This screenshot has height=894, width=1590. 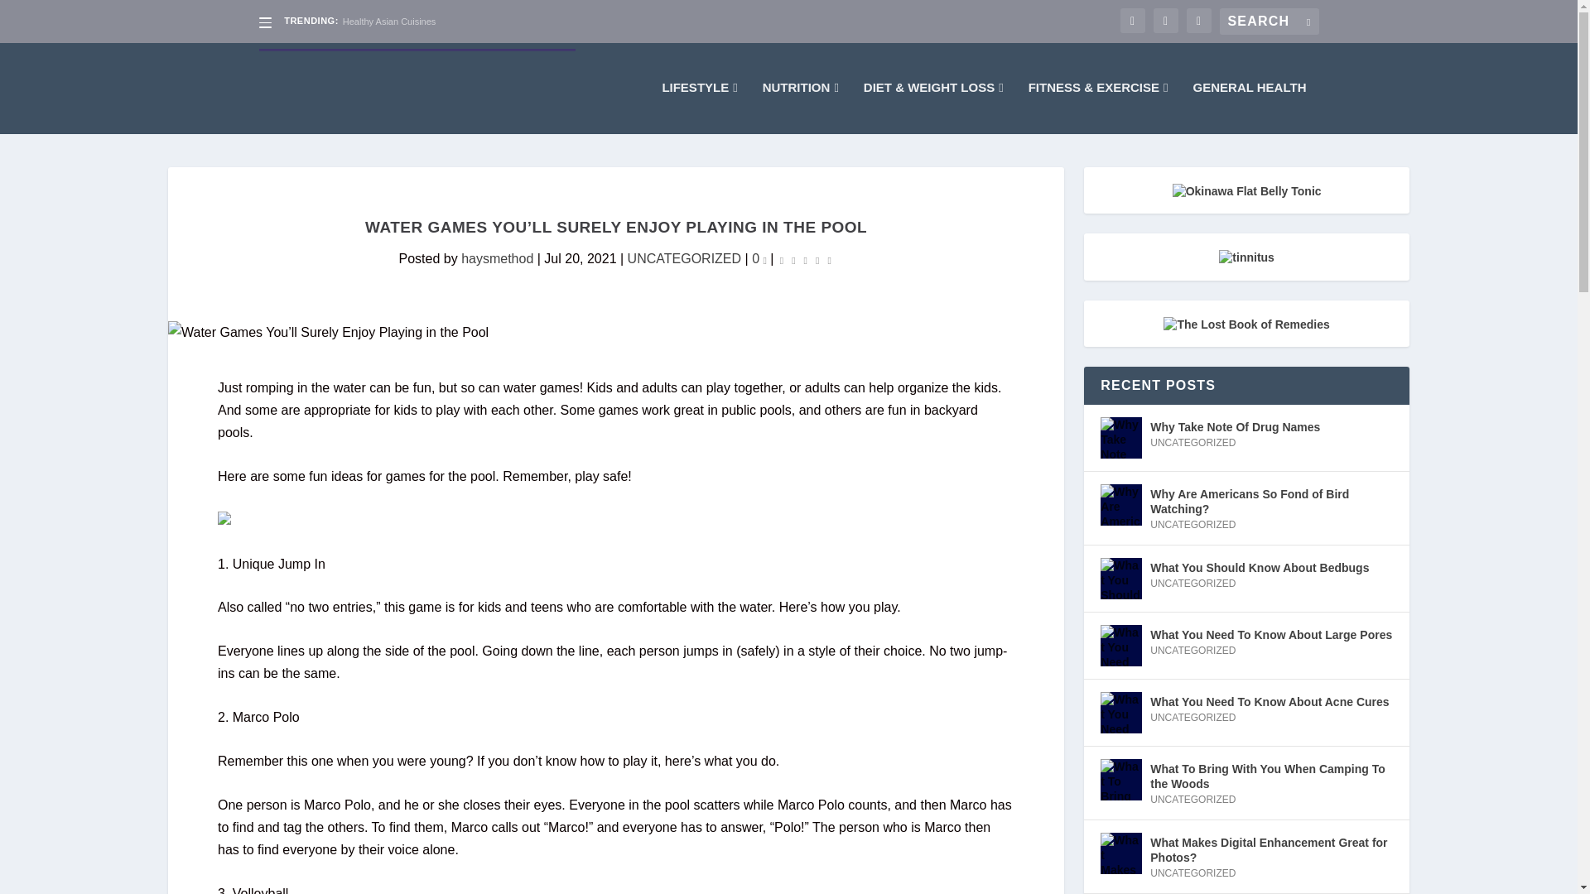 What do you see at coordinates (684, 258) in the screenshot?
I see `UNCATEGORIZED` at bounding box center [684, 258].